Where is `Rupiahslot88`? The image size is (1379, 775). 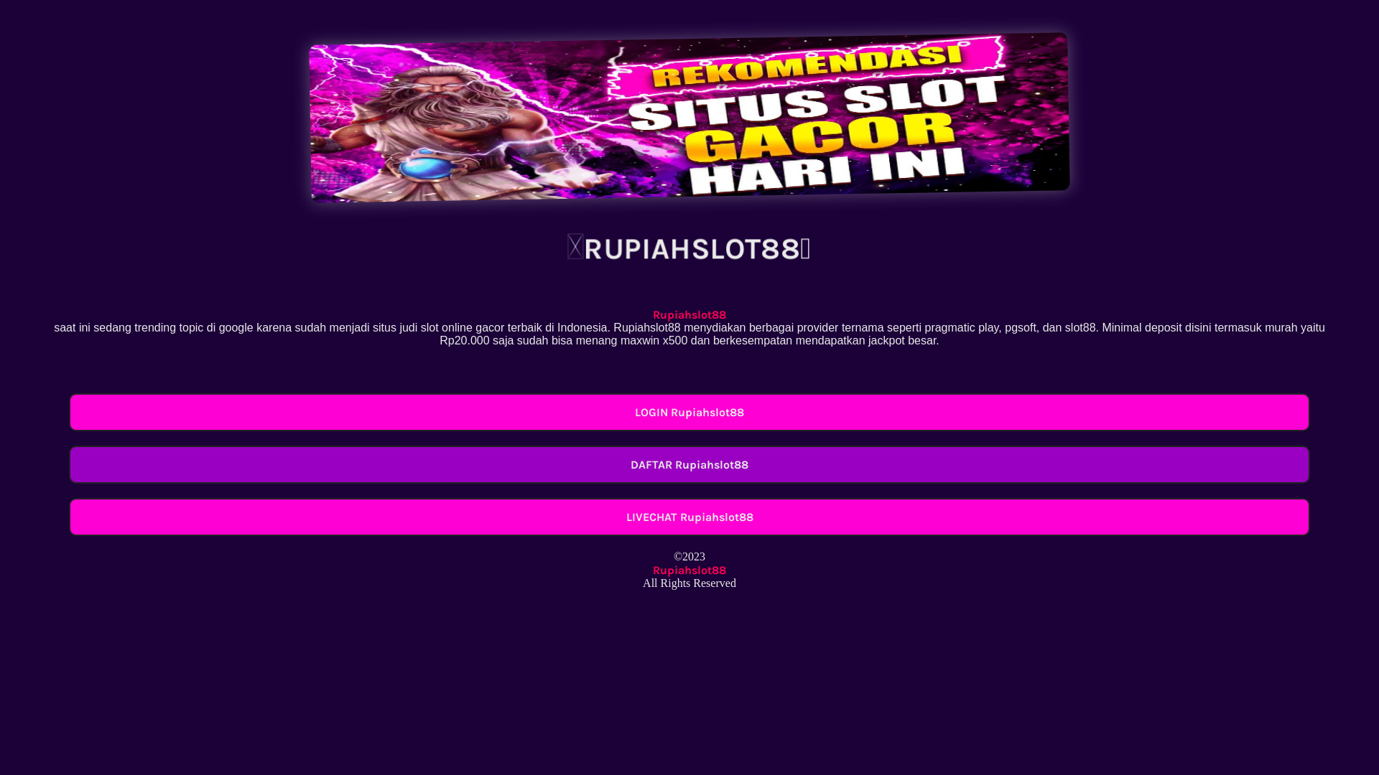
Rupiahslot88 is located at coordinates (689, 314).